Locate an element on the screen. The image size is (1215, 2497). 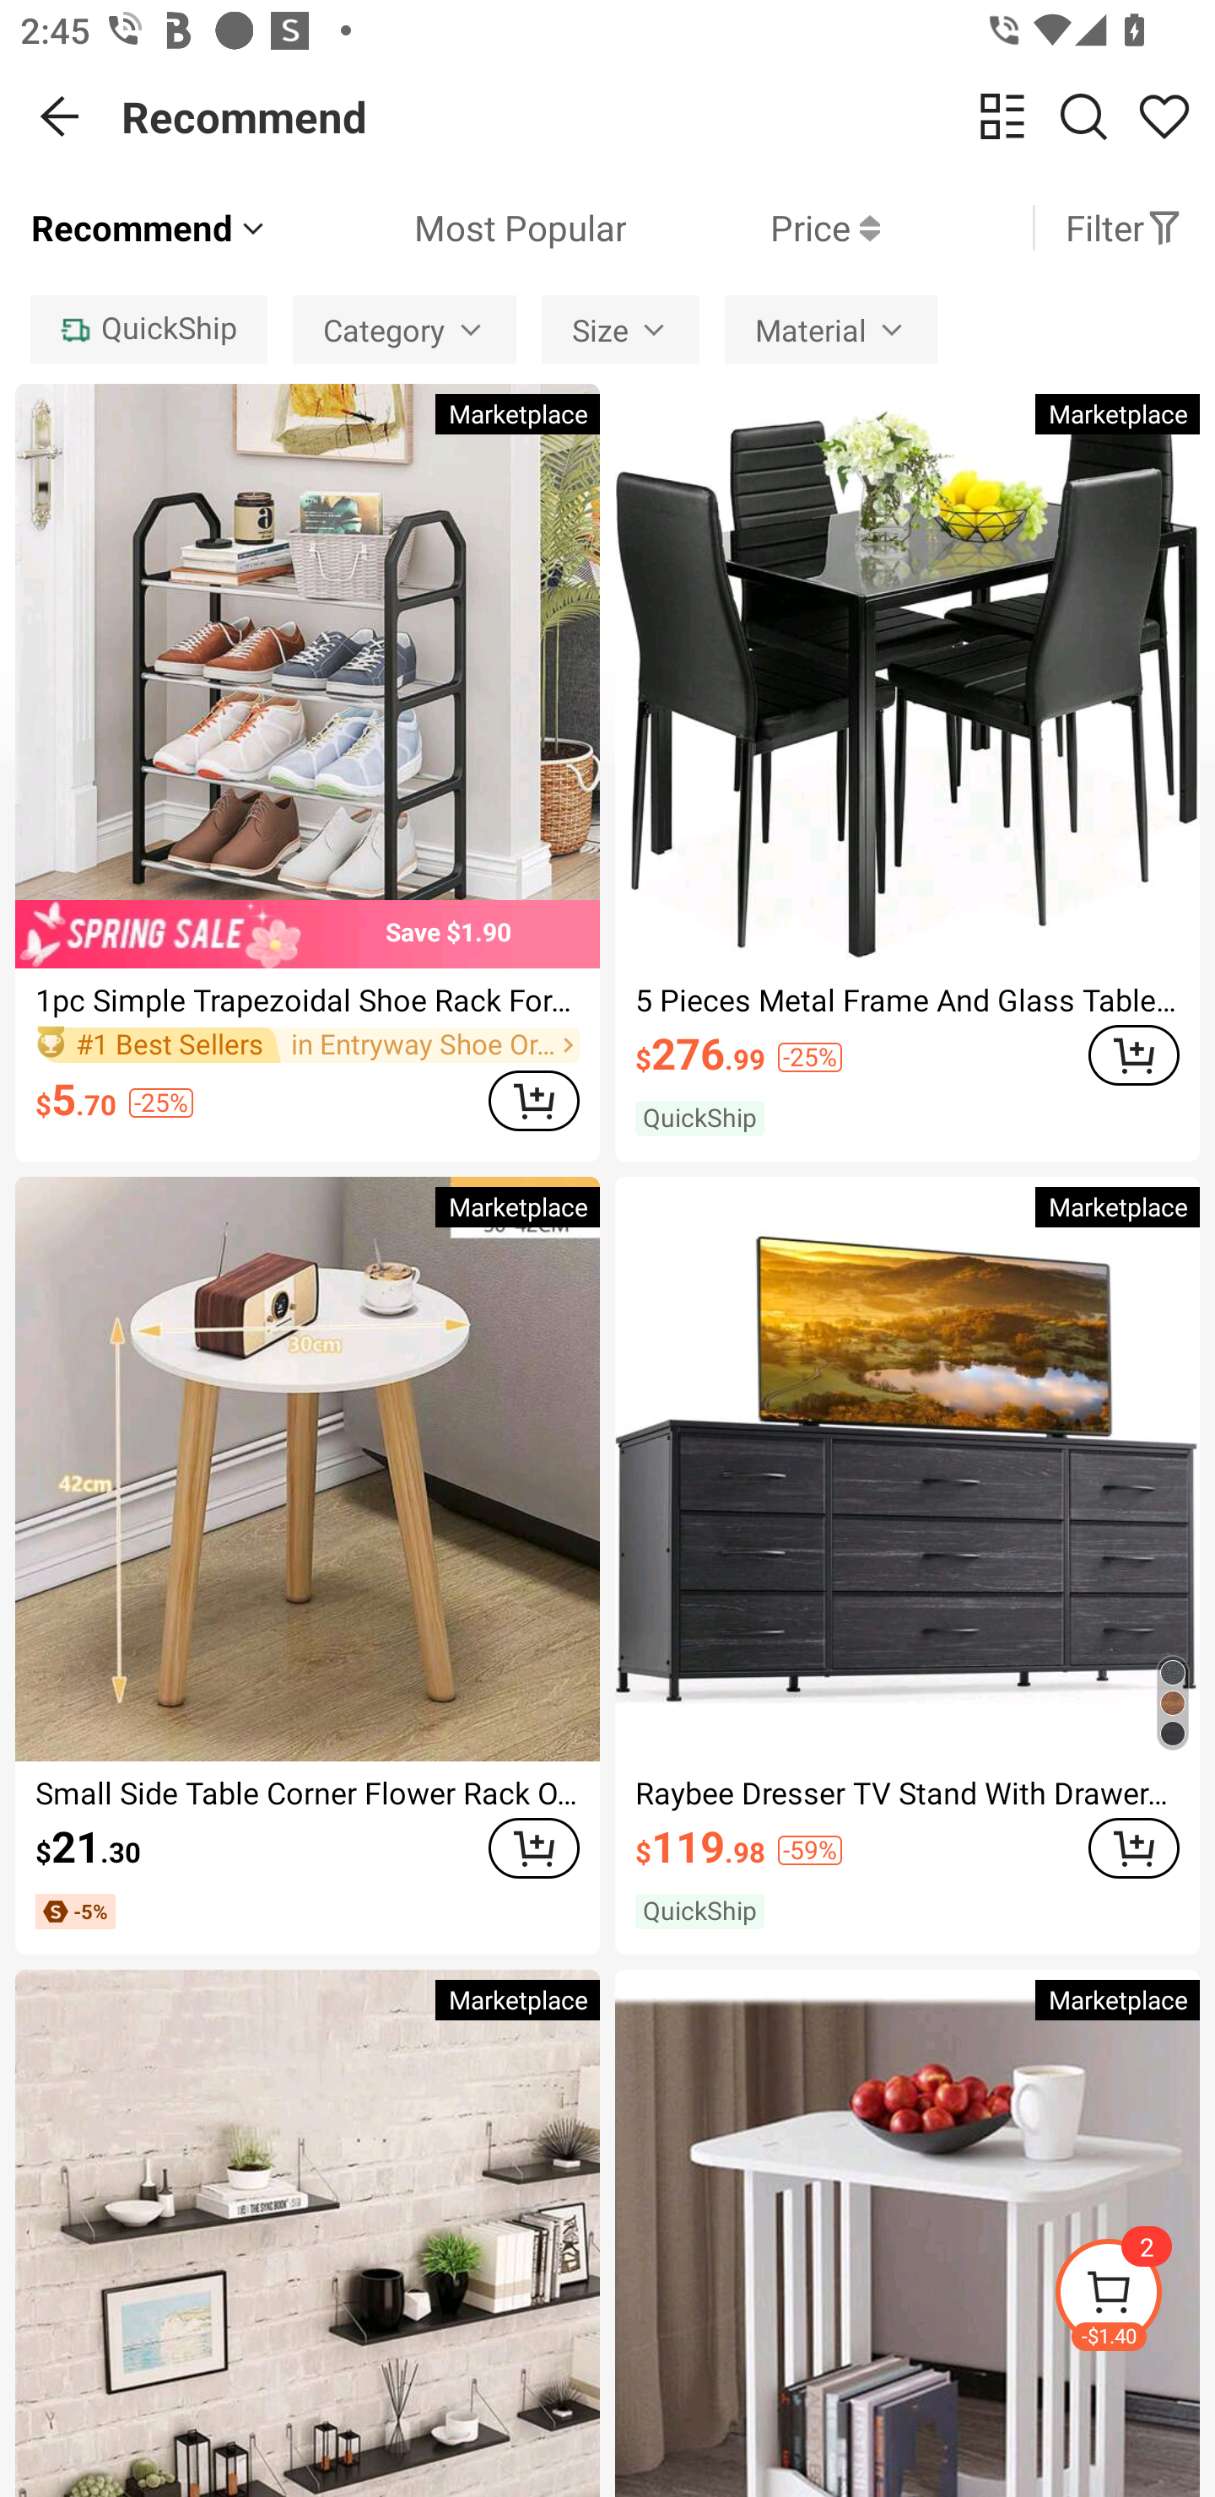
Recommend change view Search Share is located at coordinates (668, 116).